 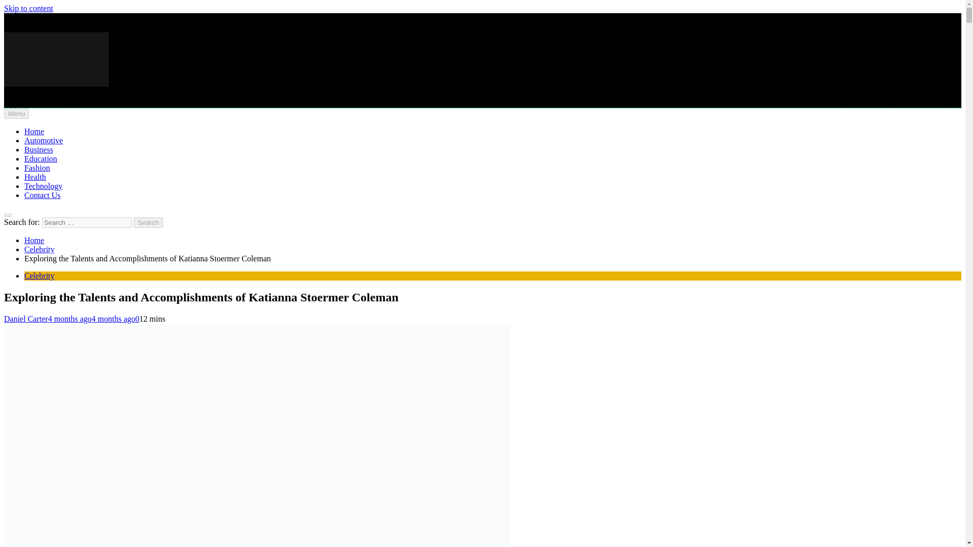 I want to click on Daniel Carter, so click(x=25, y=319).